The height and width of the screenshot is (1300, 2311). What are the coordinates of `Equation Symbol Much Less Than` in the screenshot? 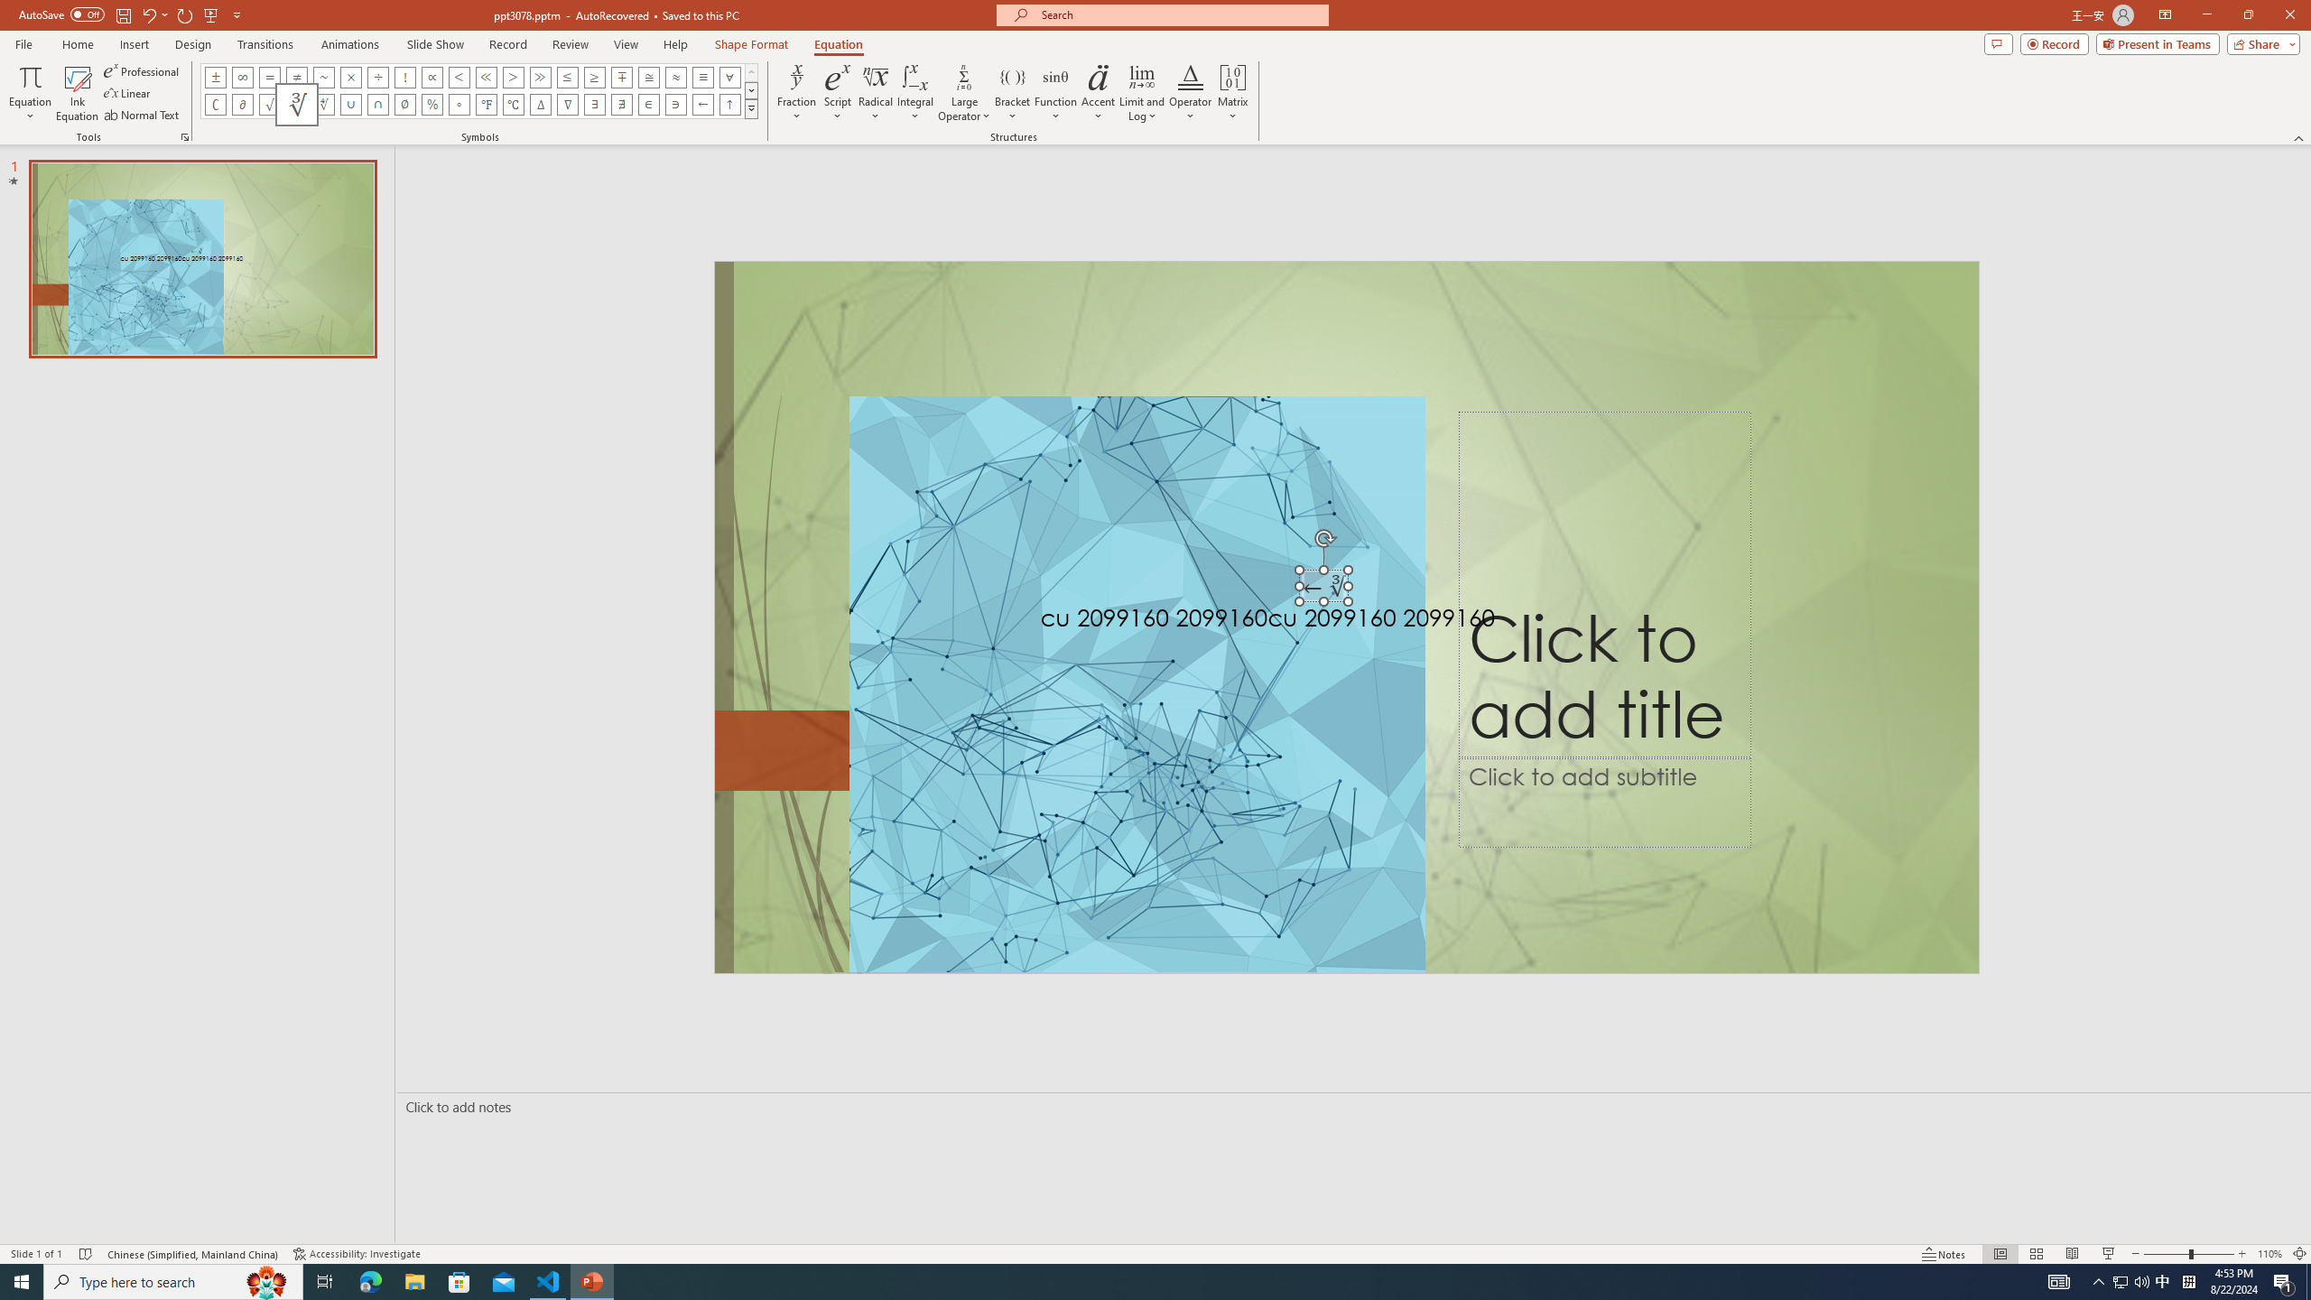 It's located at (486, 77).